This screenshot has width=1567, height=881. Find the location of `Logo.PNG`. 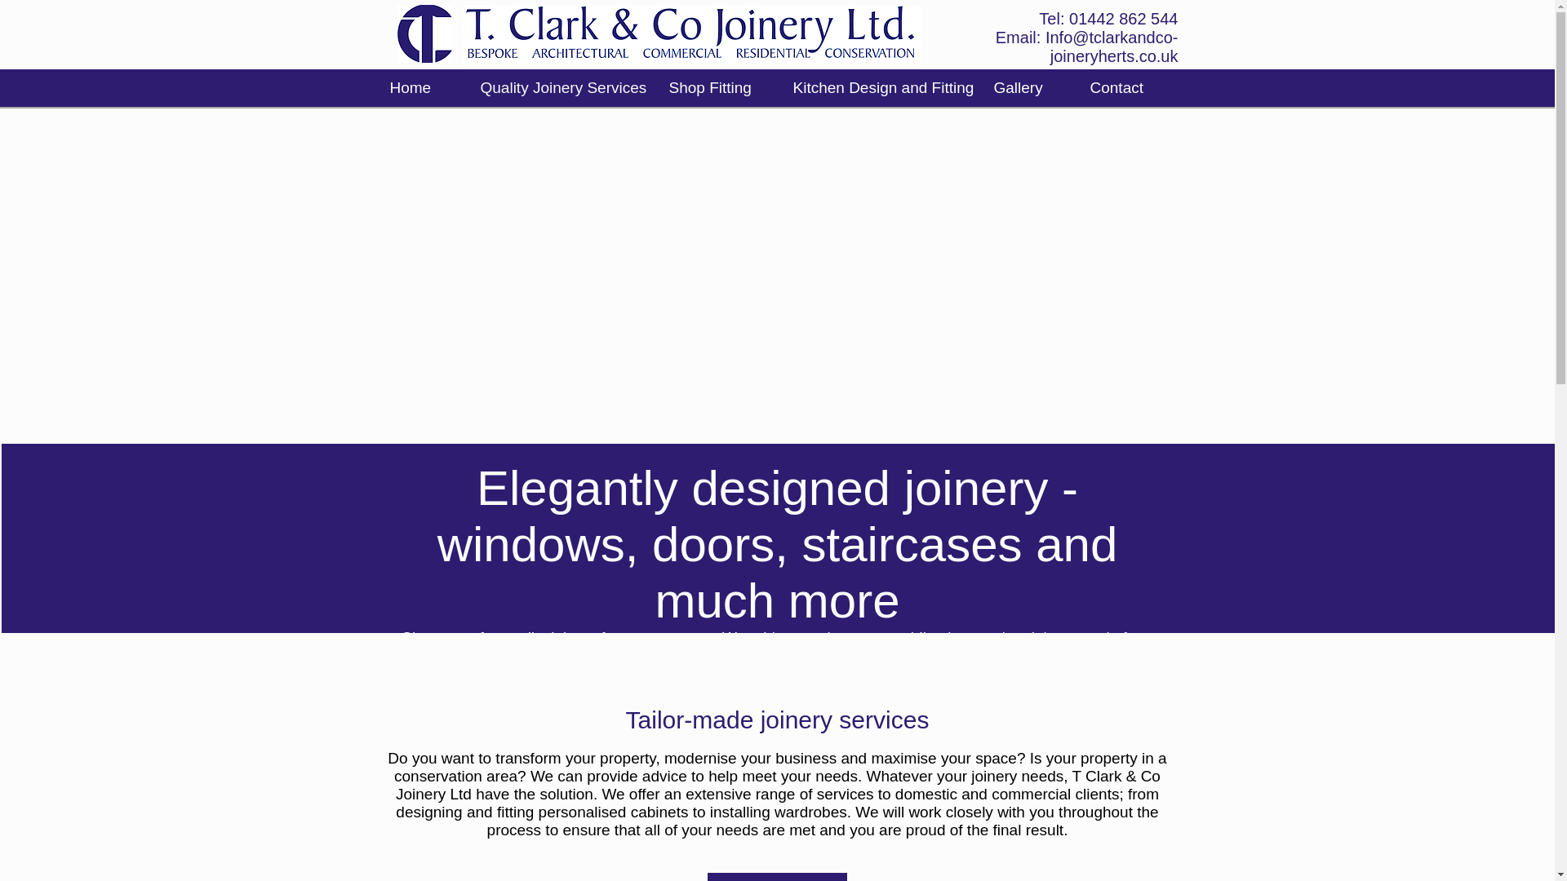

Logo.PNG is located at coordinates (424, 33).